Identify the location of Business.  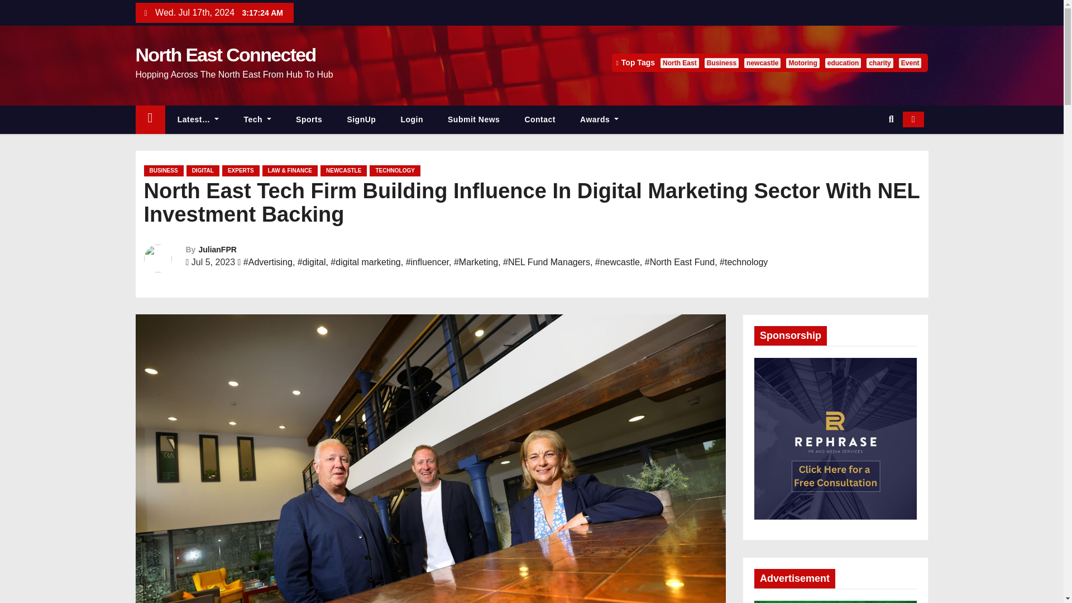
(721, 63).